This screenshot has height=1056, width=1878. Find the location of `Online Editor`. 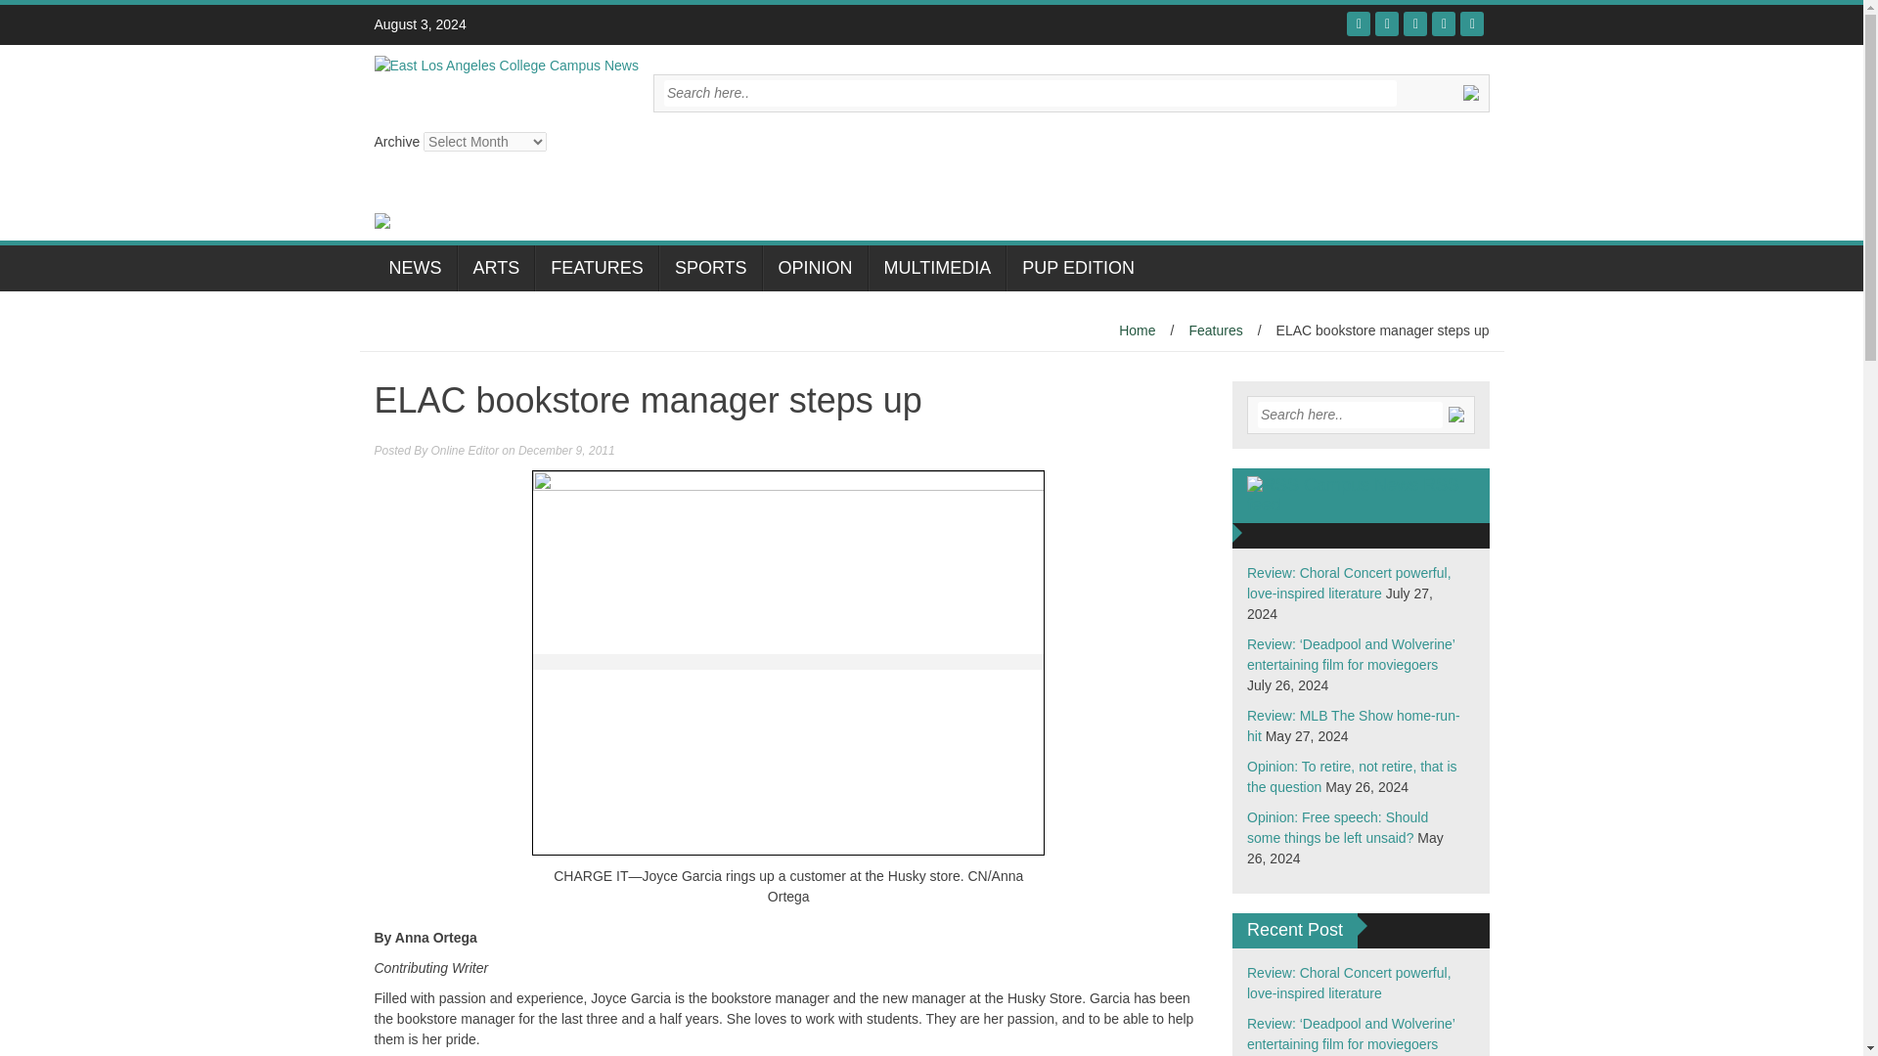

Online Editor is located at coordinates (466, 450).